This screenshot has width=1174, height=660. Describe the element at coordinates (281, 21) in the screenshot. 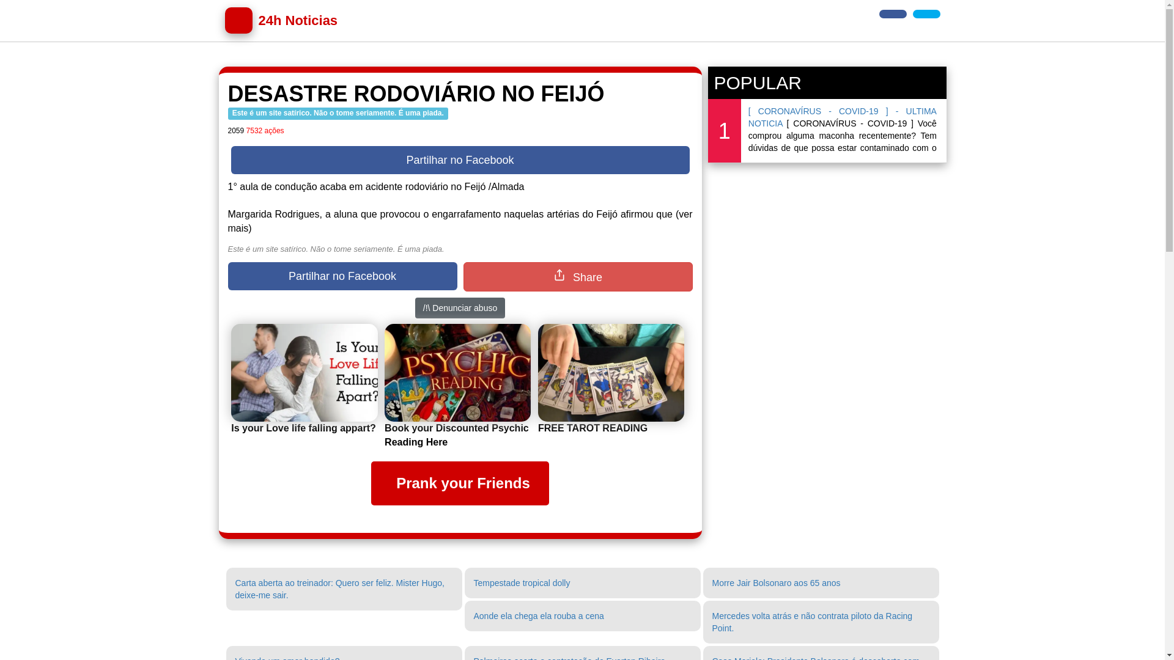

I see `24h Noticias` at that location.